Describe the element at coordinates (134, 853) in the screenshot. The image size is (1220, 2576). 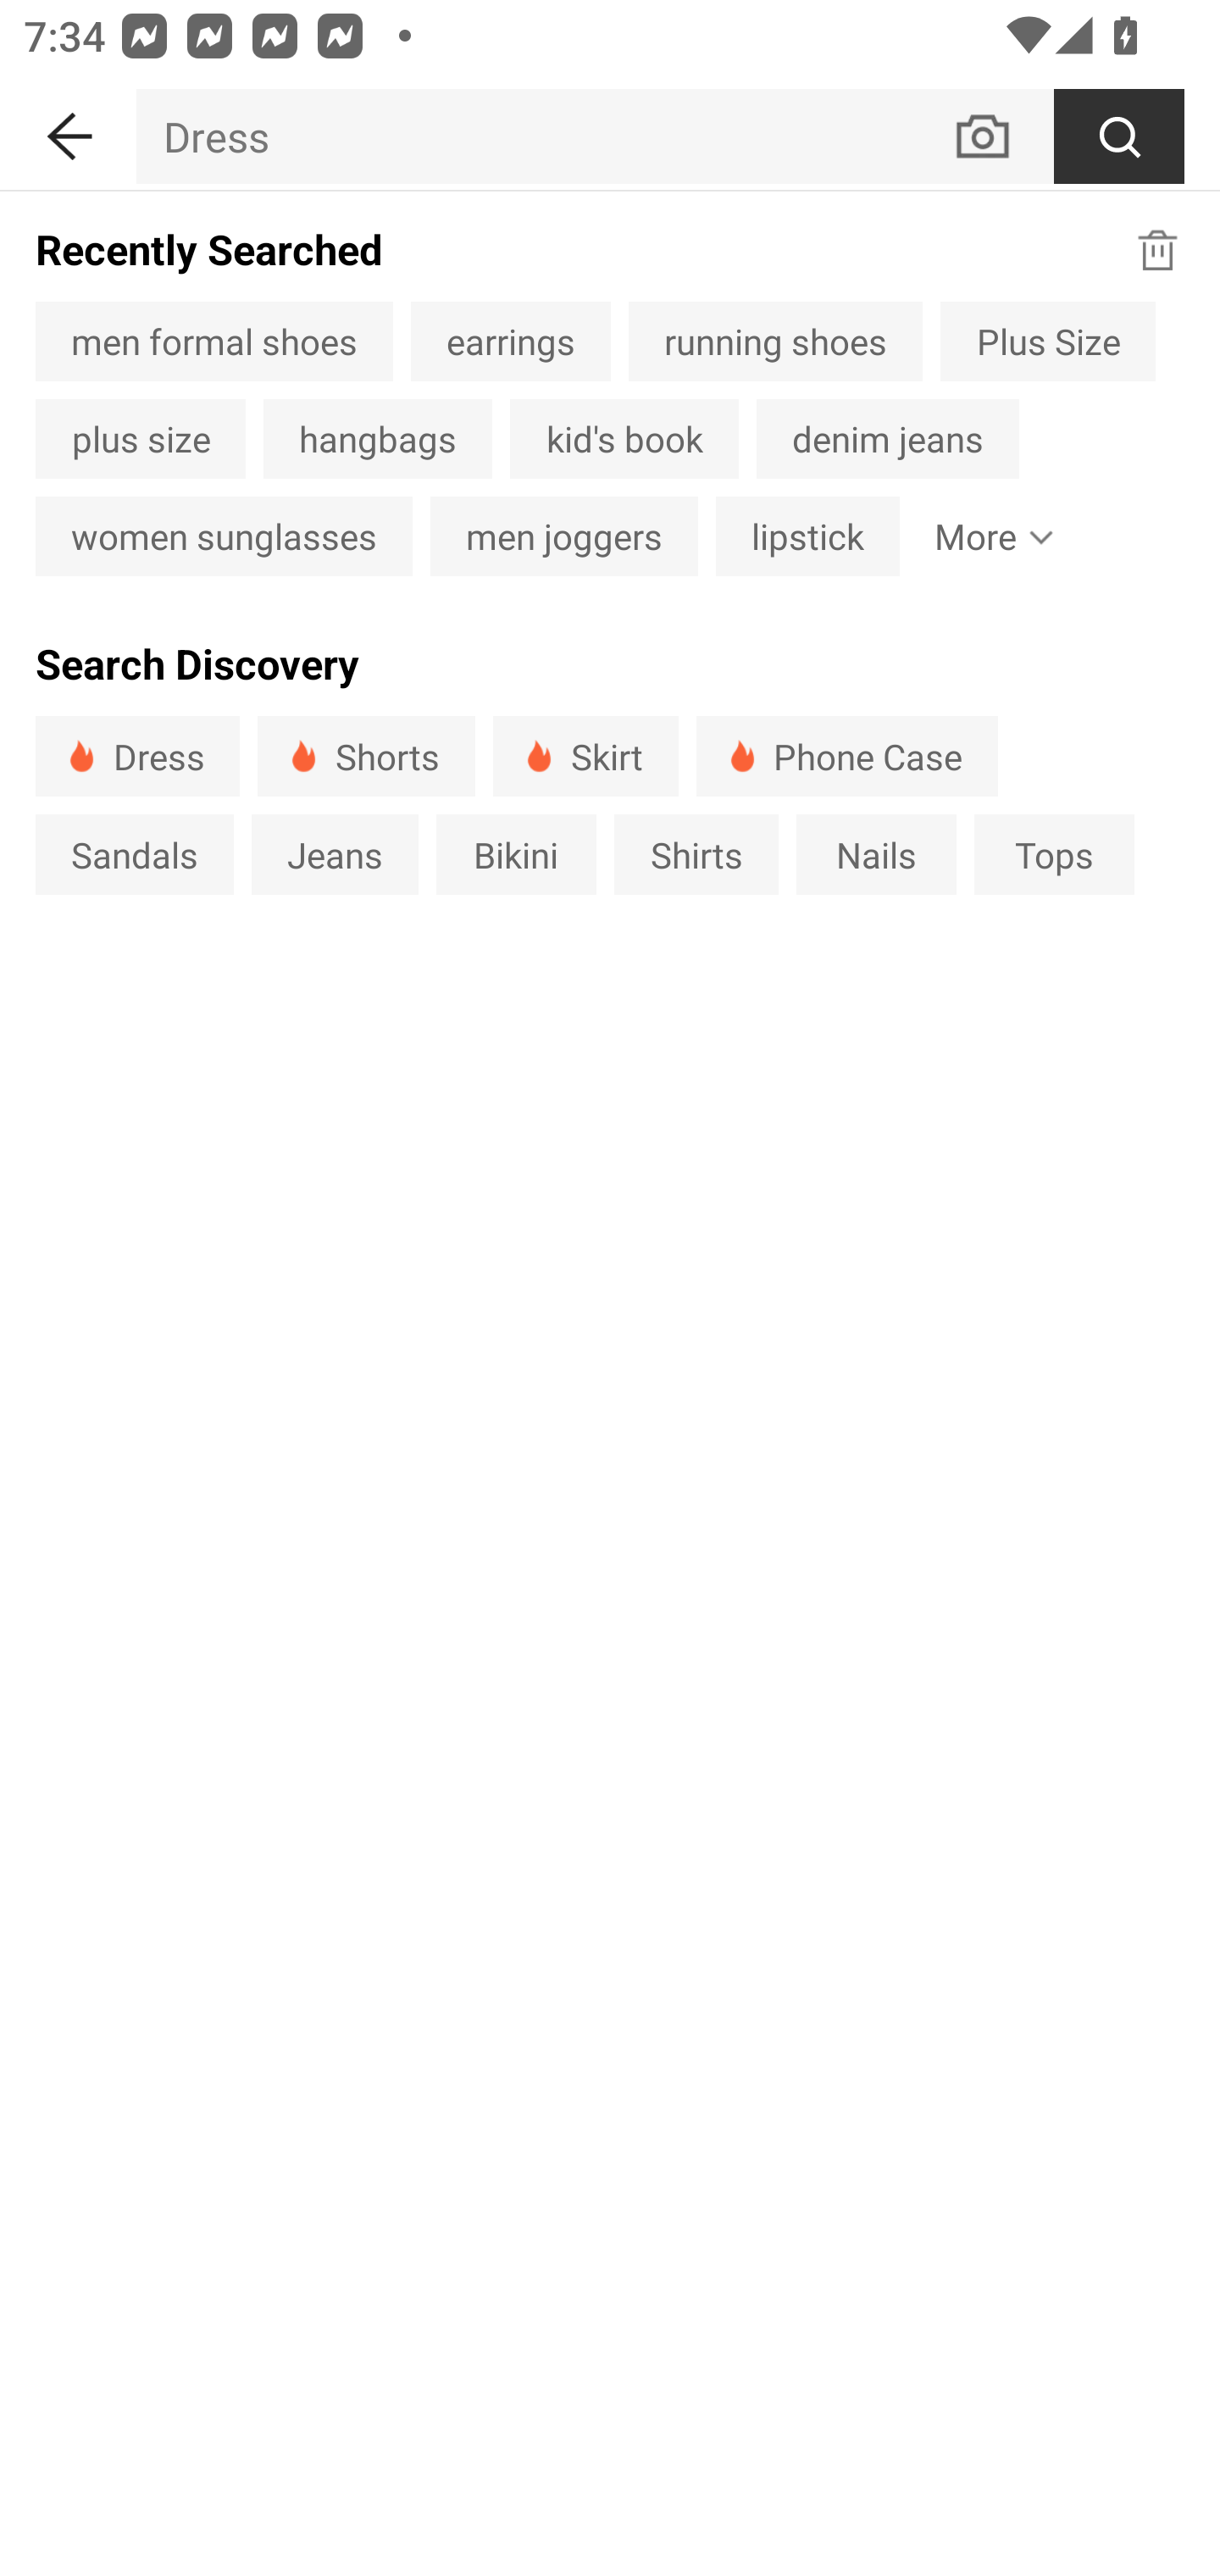
I see `Sandals` at that location.